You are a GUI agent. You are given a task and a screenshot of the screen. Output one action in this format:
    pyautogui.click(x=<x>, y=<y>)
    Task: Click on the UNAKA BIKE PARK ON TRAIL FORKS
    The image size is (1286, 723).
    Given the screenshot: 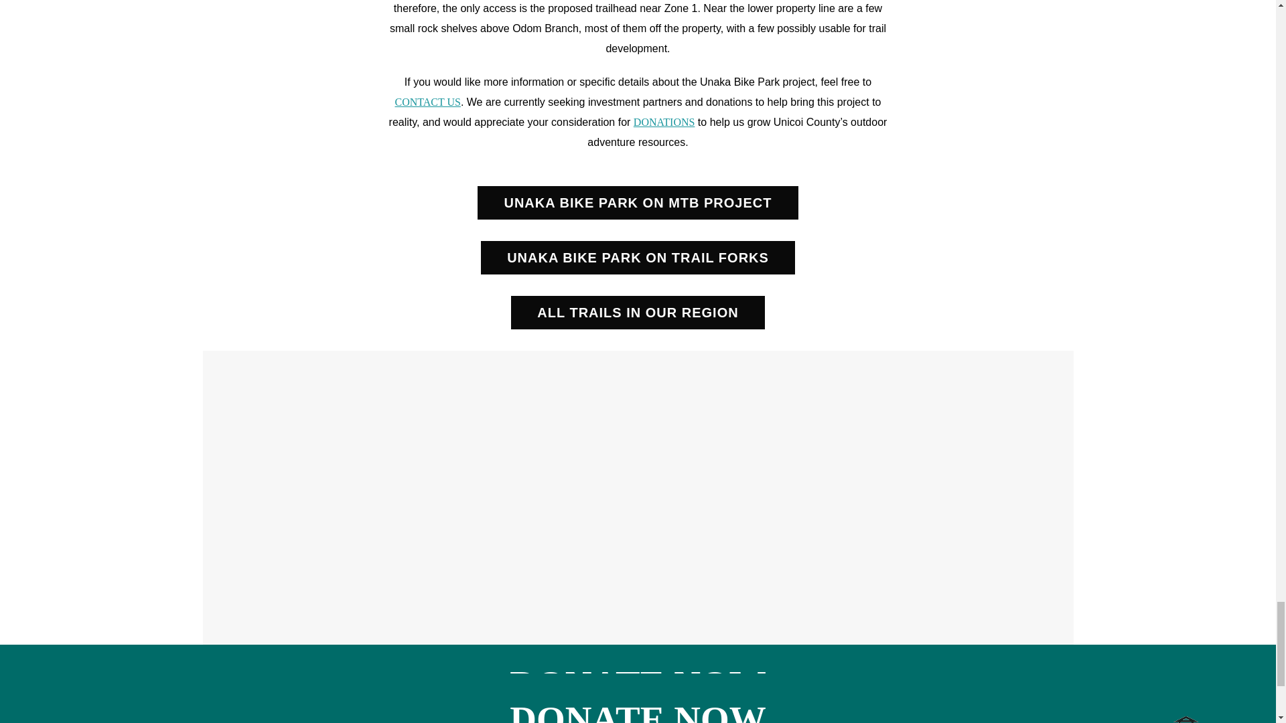 What is the action you would take?
    pyautogui.click(x=638, y=257)
    